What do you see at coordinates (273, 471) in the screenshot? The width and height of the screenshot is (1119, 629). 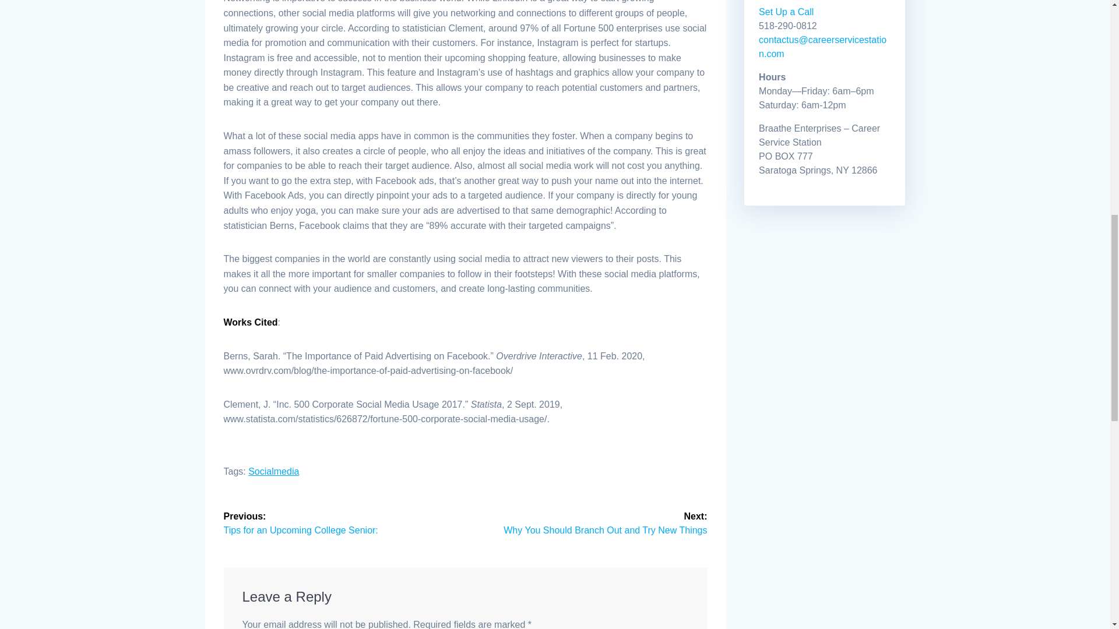 I see `Socialmedia` at bounding box center [273, 471].